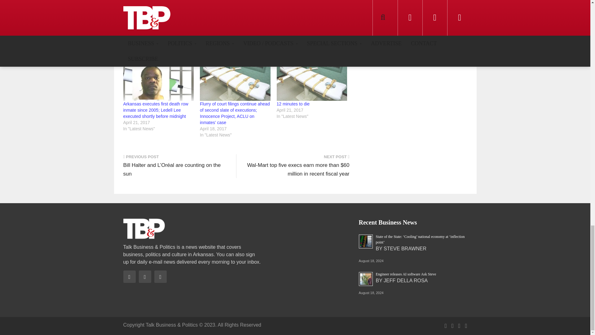  Describe the element at coordinates (221, 30) in the screenshot. I see `Click to share on Threads` at that location.